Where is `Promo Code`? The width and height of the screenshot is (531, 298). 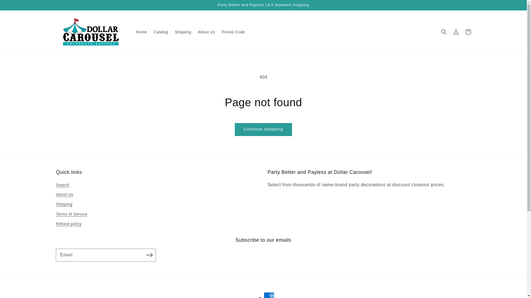 Promo Code is located at coordinates (233, 32).